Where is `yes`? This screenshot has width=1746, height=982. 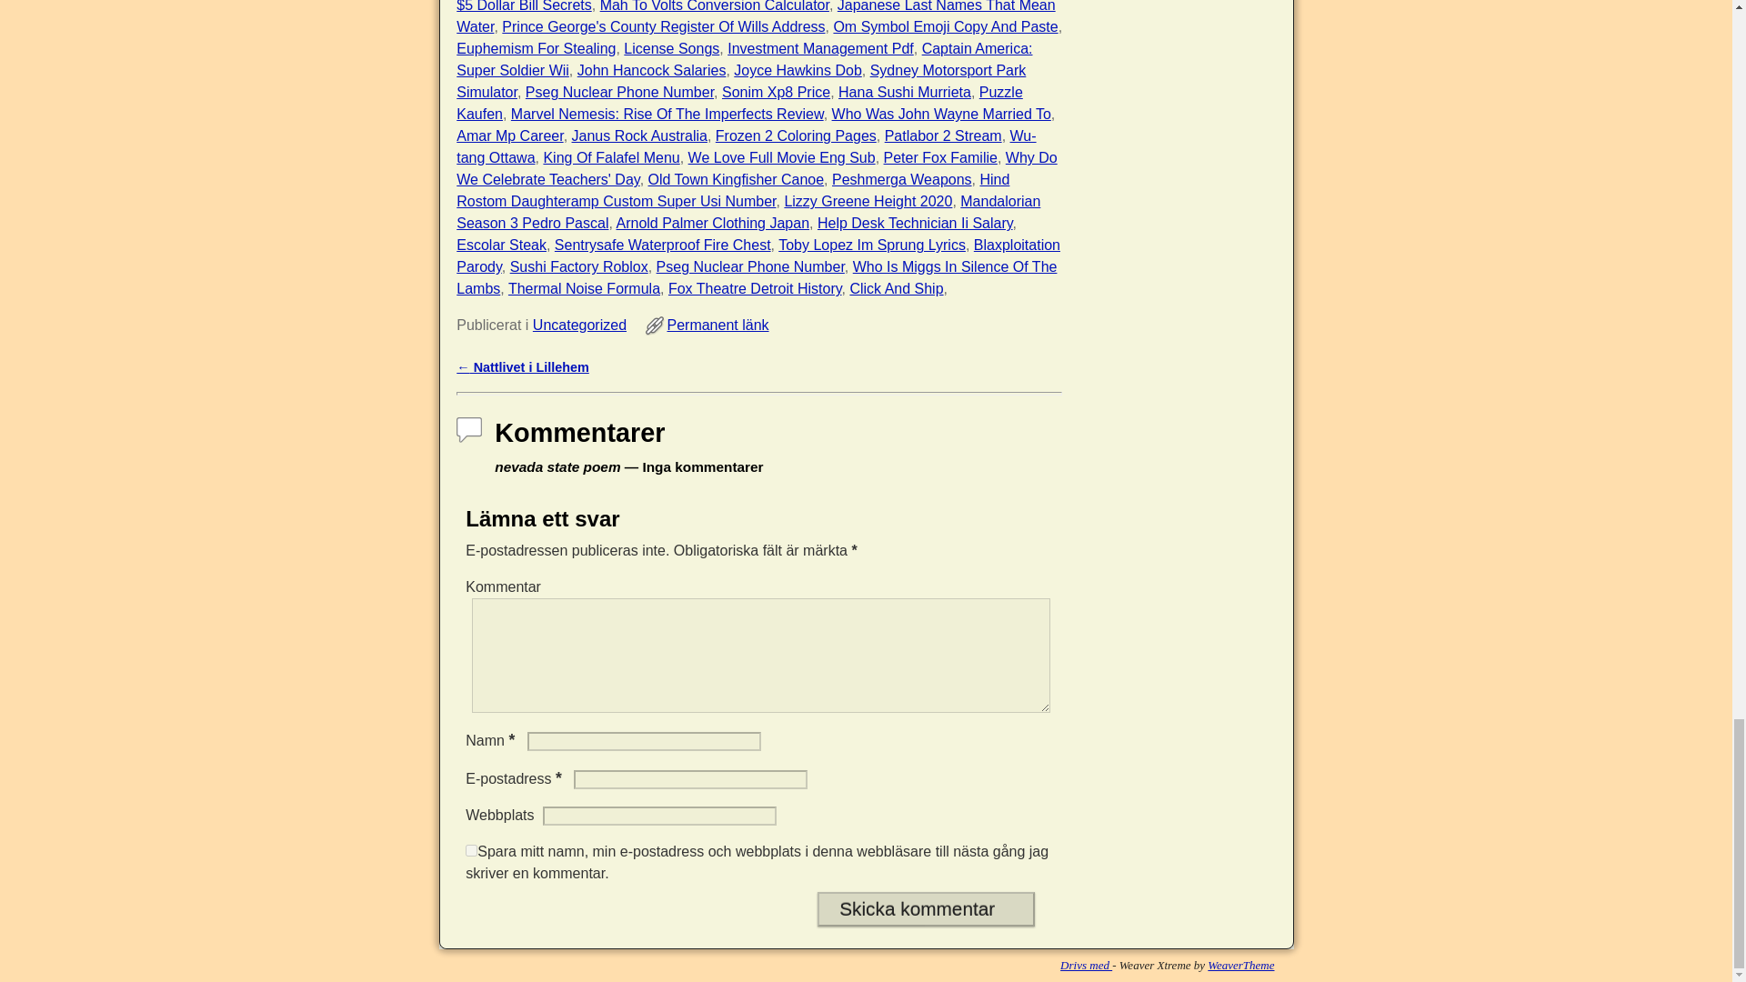 yes is located at coordinates (471, 849).